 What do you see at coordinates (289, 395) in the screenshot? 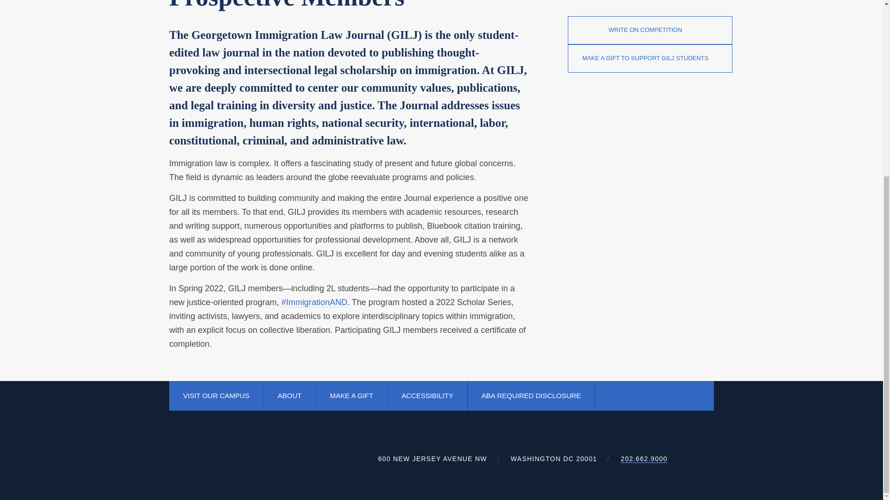
I see `ABOUT` at bounding box center [289, 395].